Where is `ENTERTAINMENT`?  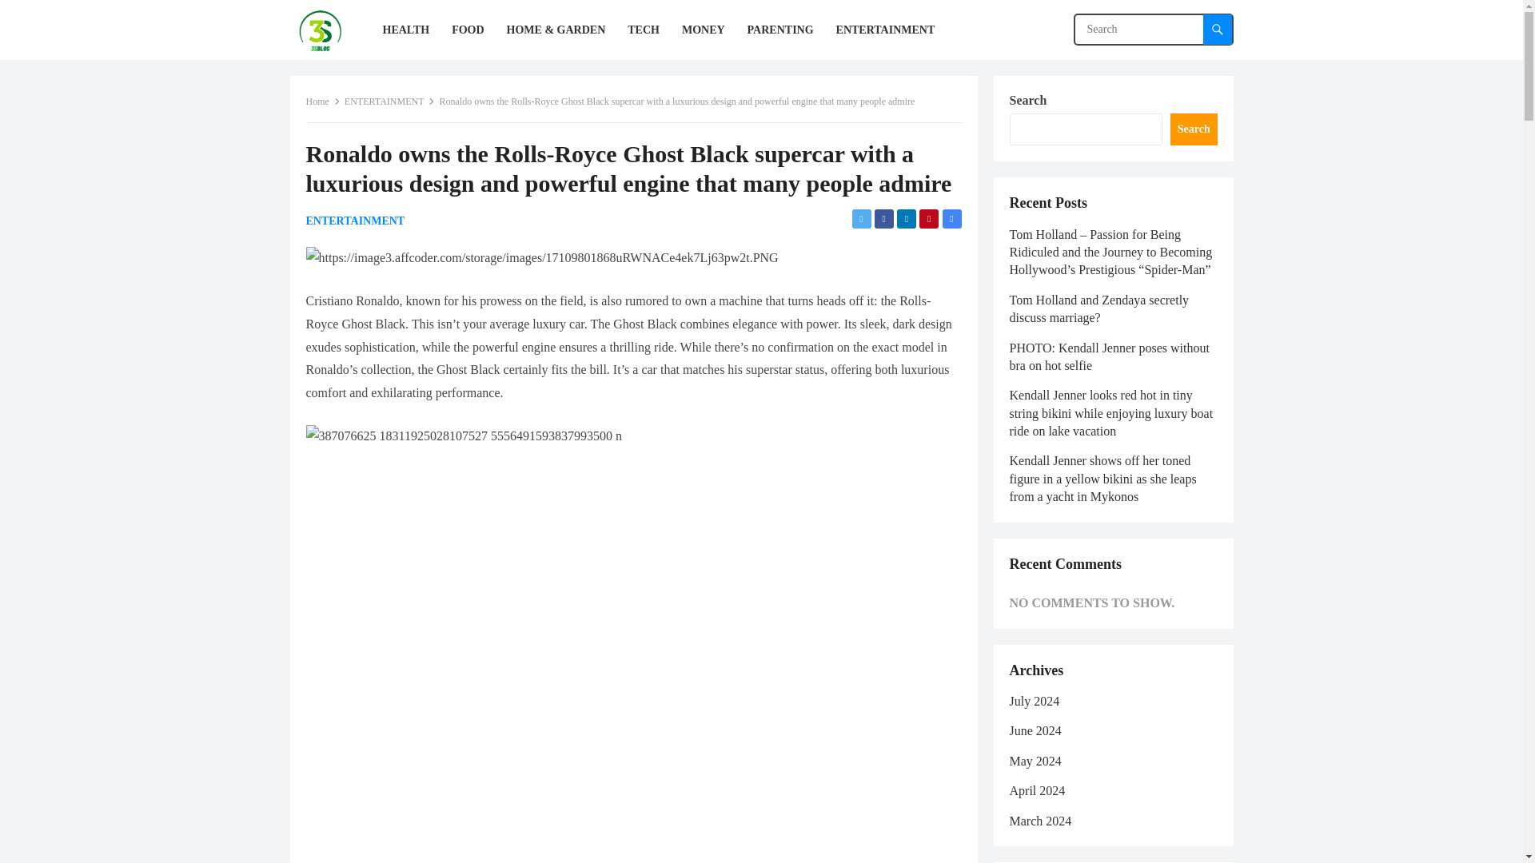 ENTERTAINMENT is located at coordinates (886, 30).